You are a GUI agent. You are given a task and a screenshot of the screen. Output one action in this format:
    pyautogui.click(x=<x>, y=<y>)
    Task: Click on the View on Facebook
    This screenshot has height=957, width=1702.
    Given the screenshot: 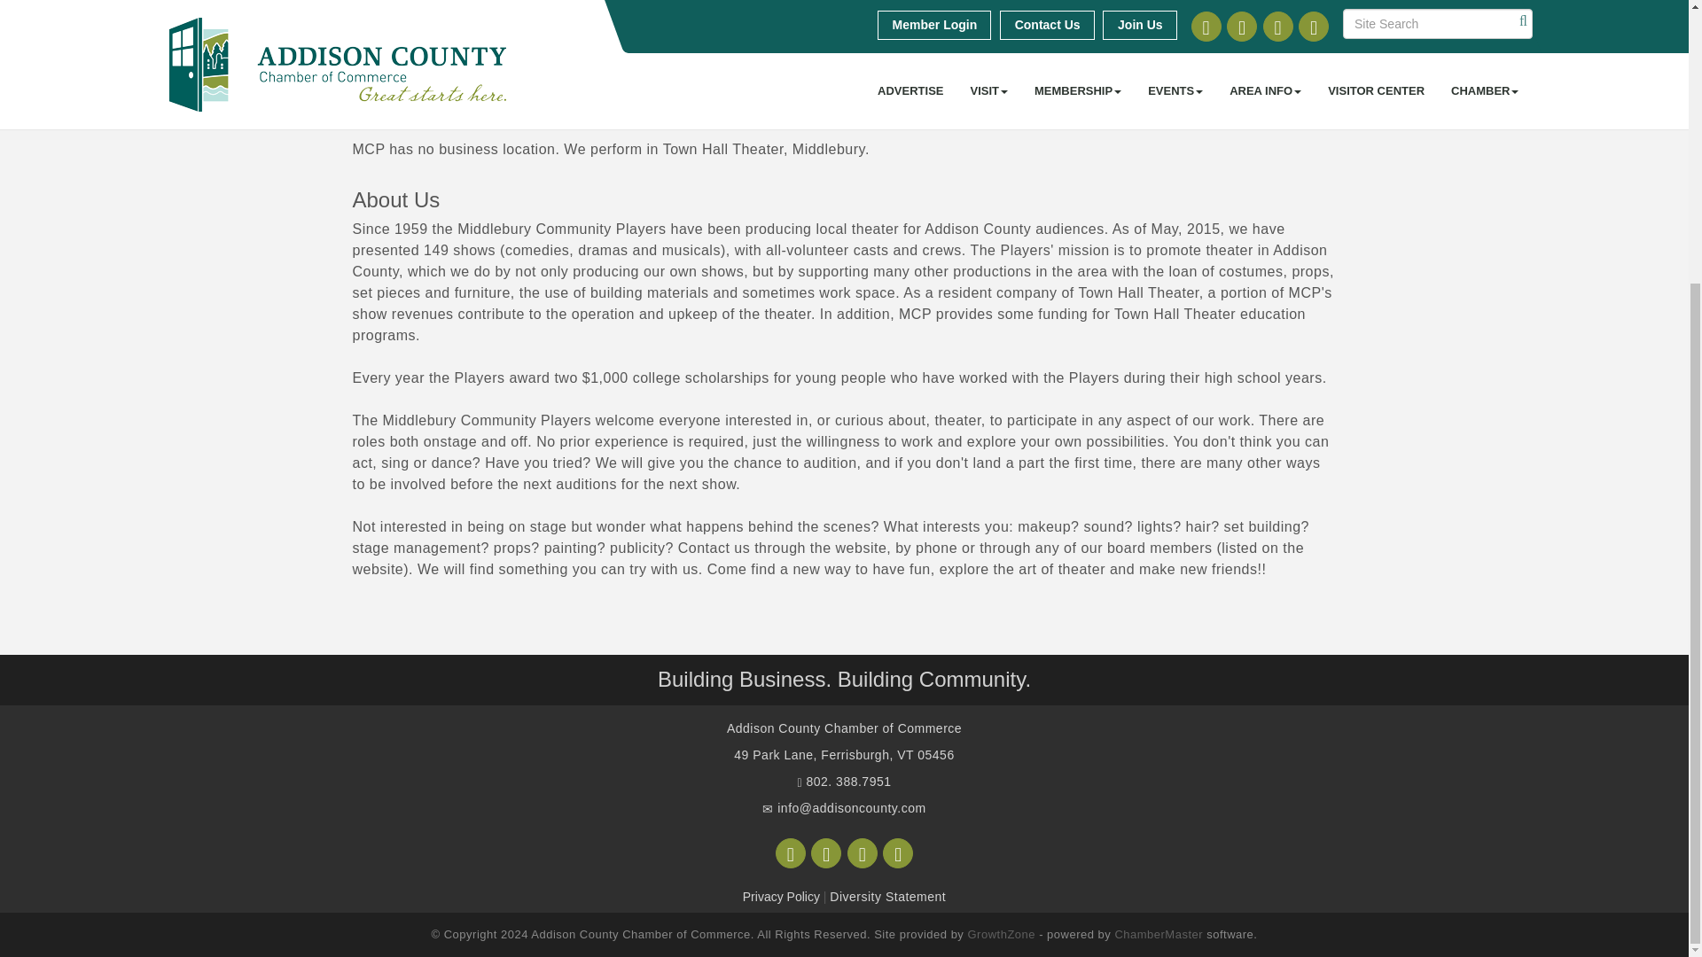 What is the action you would take?
    pyautogui.click(x=368, y=7)
    